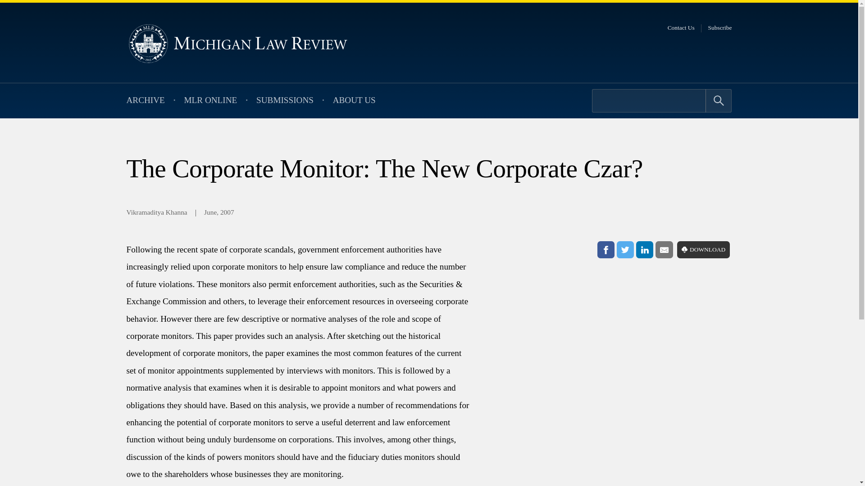 The width and height of the screenshot is (865, 486). What do you see at coordinates (644, 249) in the screenshot?
I see `LinkedIn` at bounding box center [644, 249].